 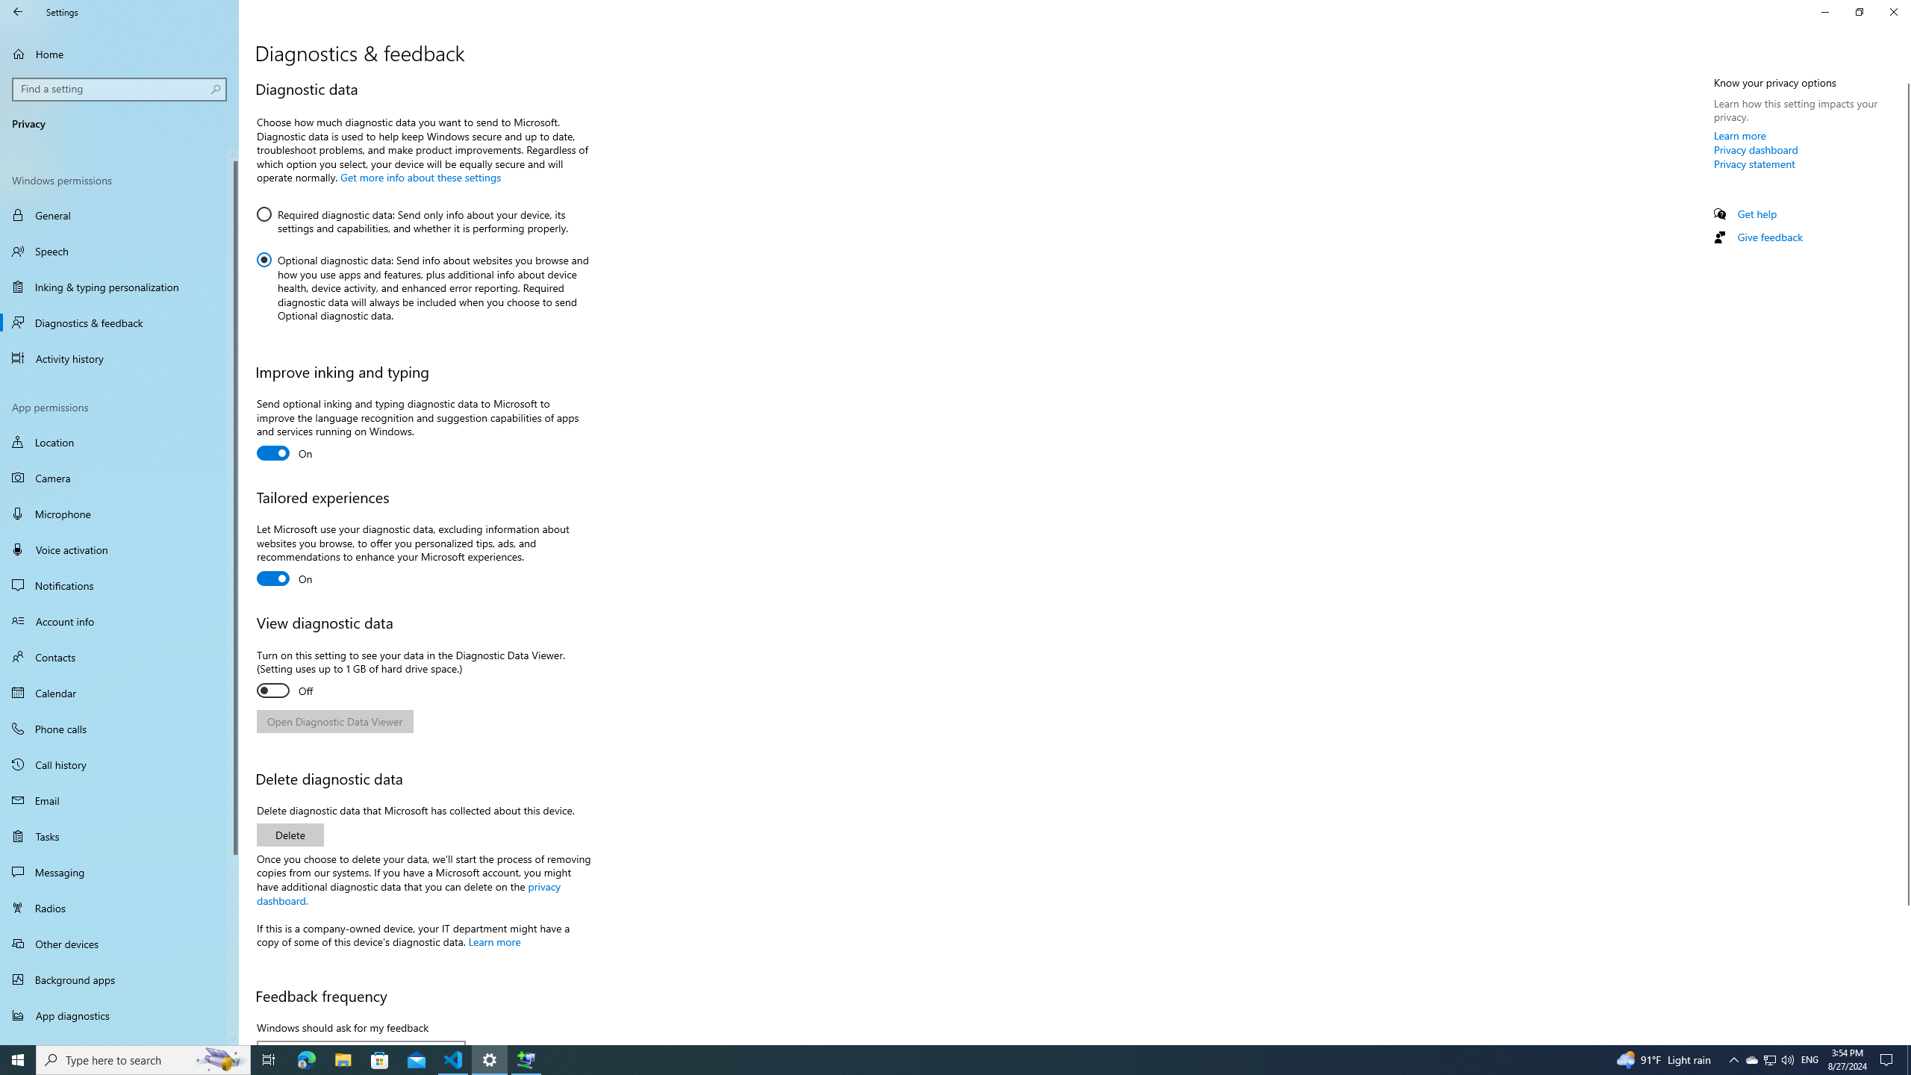 I want to click on Tasks, so click(x=119, y=835).